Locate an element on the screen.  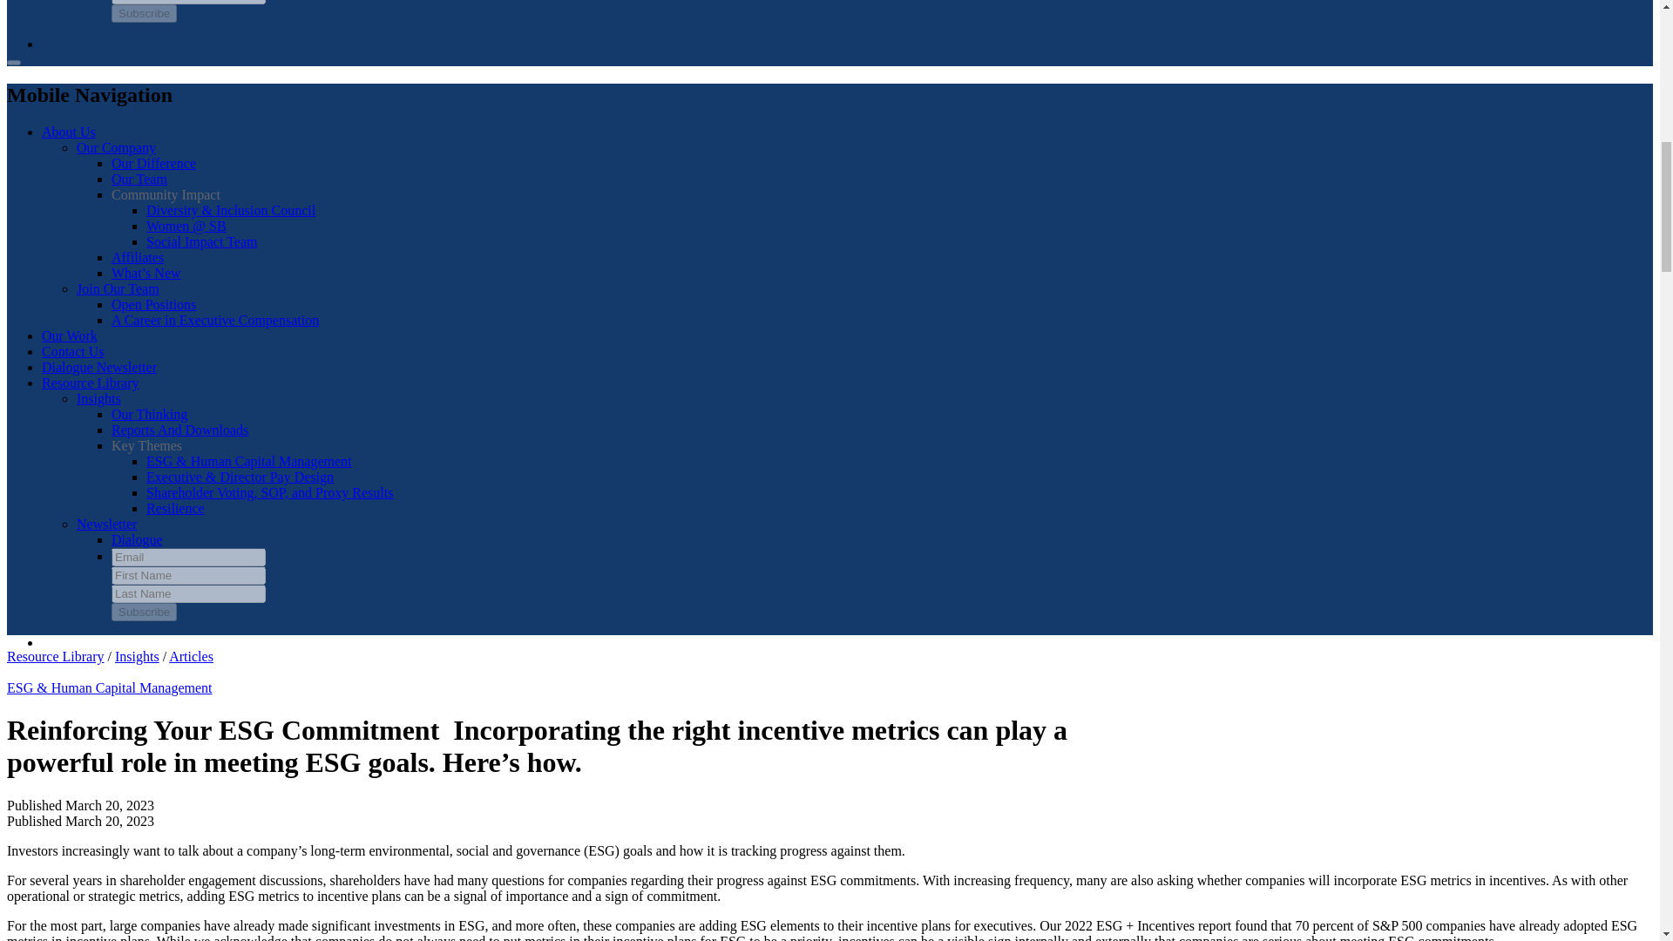
dialogue is located at coordinates (137, 539).